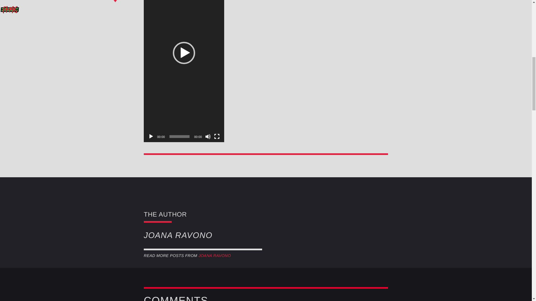 Image resolution: width=536 pixels, height=301 pixels. Describe the element at coordinates (208, 137) in the screenshot. I see `Mute` at that location.